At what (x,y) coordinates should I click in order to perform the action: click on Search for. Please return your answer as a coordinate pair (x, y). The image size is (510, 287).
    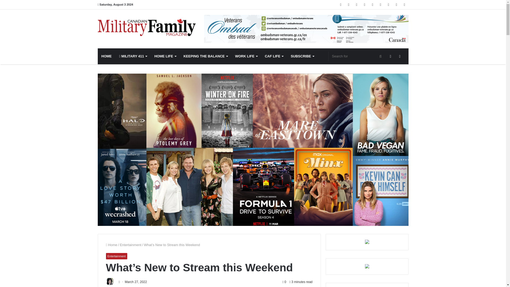
    Looking at the image, I should click on (357, 56).